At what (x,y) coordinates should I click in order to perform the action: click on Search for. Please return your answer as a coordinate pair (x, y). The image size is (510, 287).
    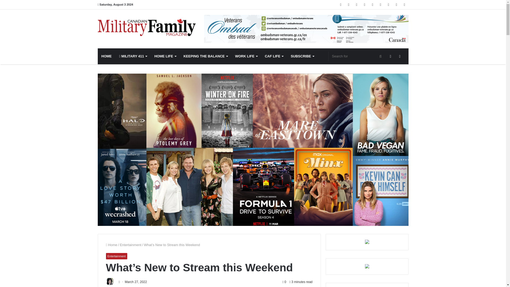
    Looking at the image, I should click on (357, 56).